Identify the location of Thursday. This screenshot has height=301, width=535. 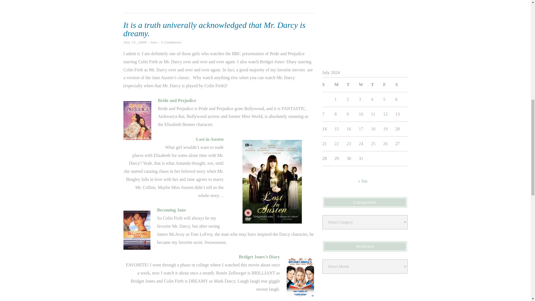
(377, 85).